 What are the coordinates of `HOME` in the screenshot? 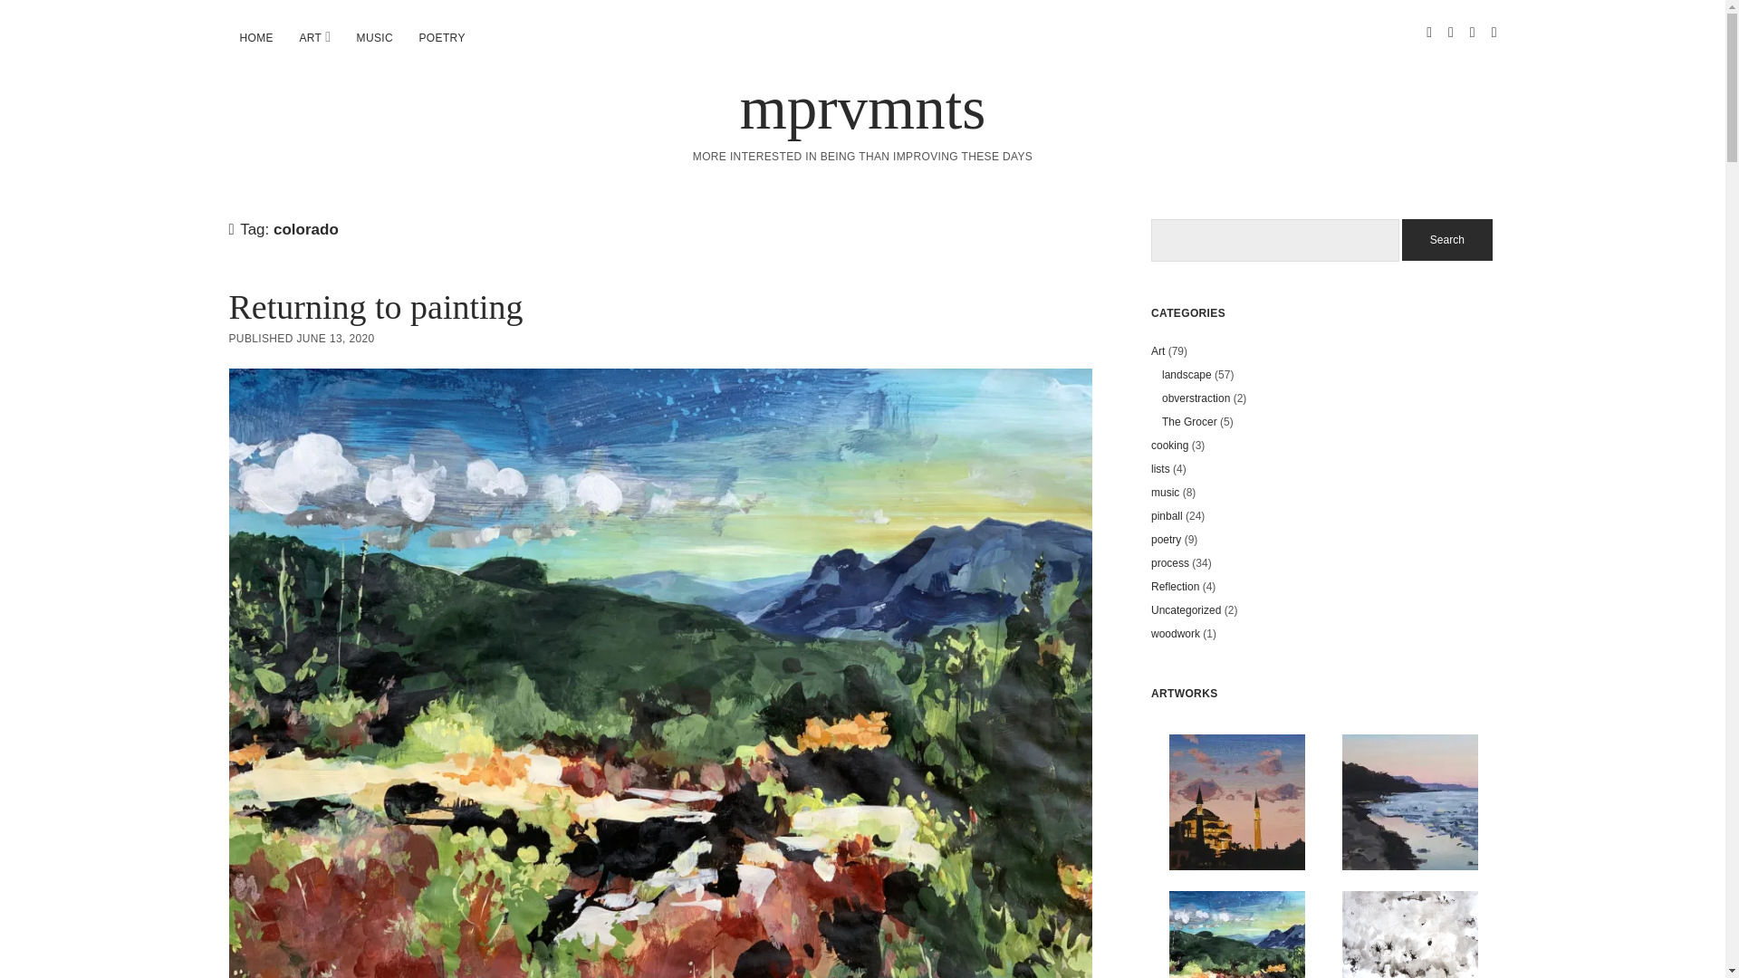 It's located at (255, 38).